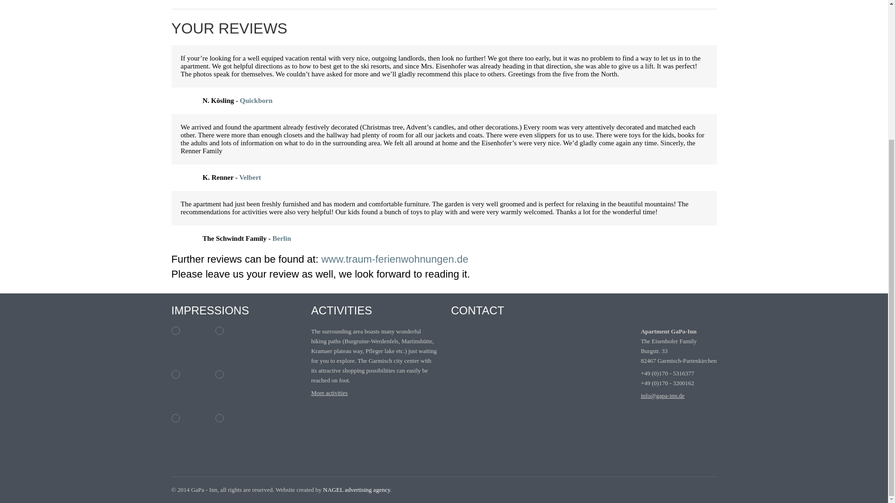  I want to click on www.traum-ferienwohnungen.de, so click(394, 259).